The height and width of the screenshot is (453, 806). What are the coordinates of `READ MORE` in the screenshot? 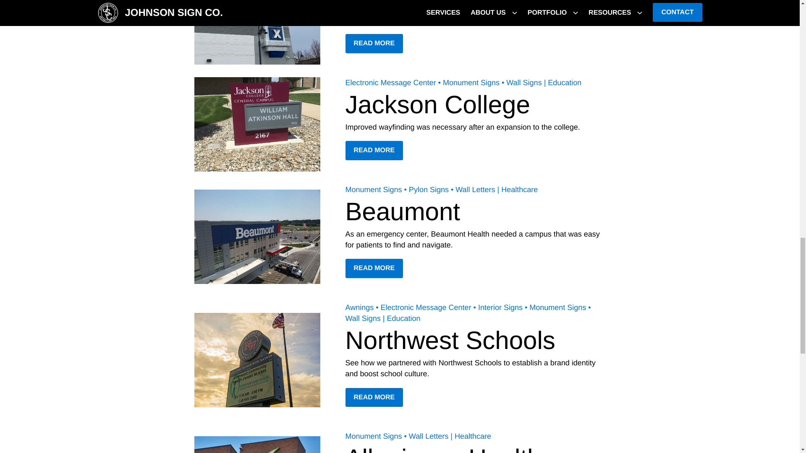 It's located at (374, 44).